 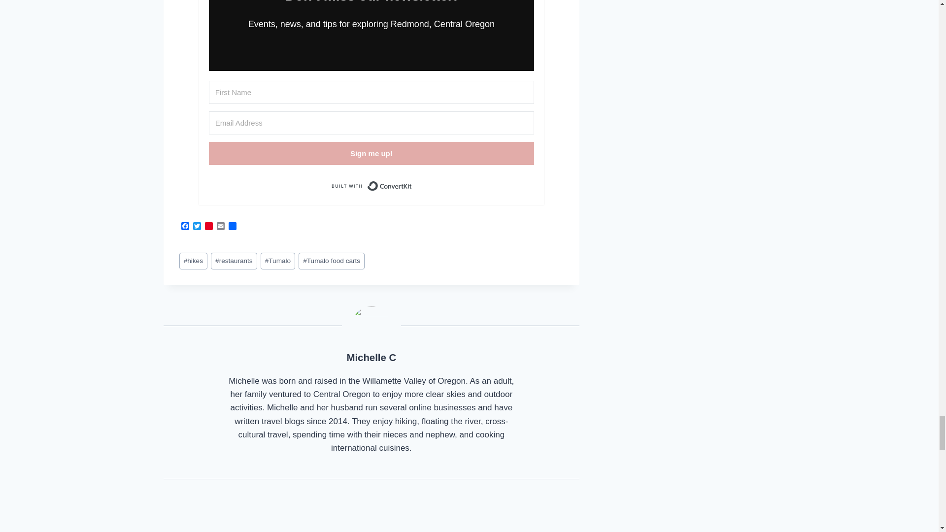 What do you see at coordinates (221, 227) in the screenshot?
I see `Email` at bounding box center [221, 227].